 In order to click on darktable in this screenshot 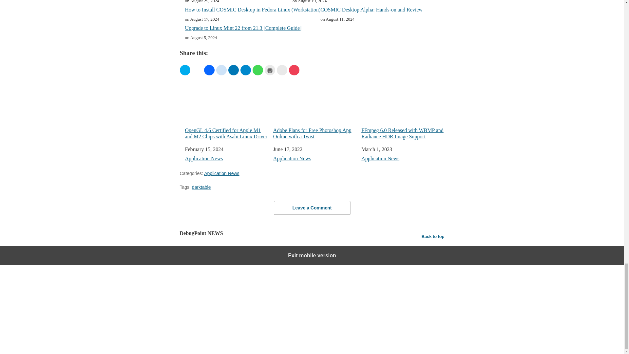, I will do `click(201, 187)`.